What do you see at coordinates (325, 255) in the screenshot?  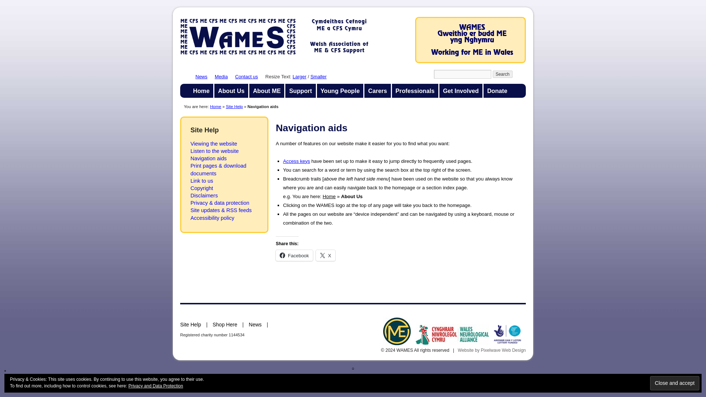 I see `X` at bounding box center [325, 255].